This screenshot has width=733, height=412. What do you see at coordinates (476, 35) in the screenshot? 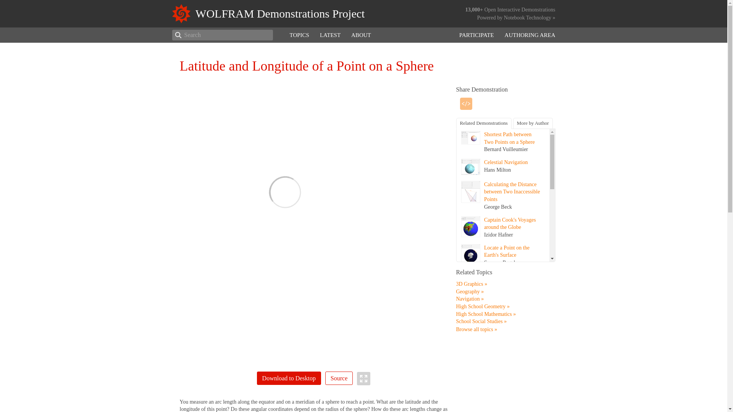
I see `PARTICIPATE` at bounding box center [476, 35].